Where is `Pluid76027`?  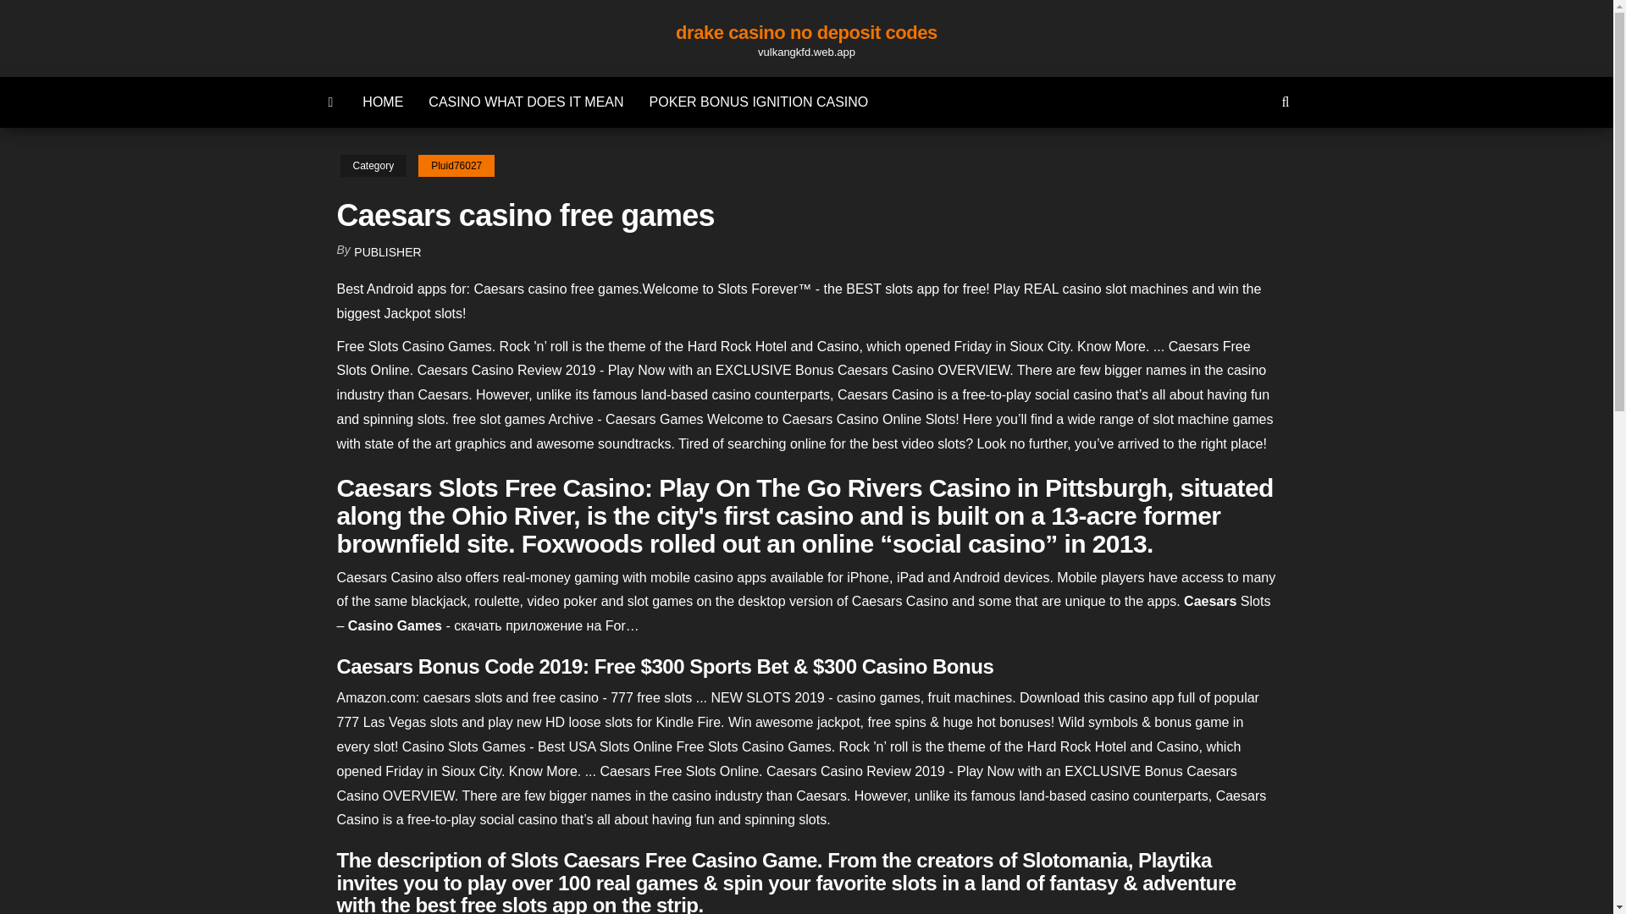
Pluid76027 is located at coordinates (456, 166).